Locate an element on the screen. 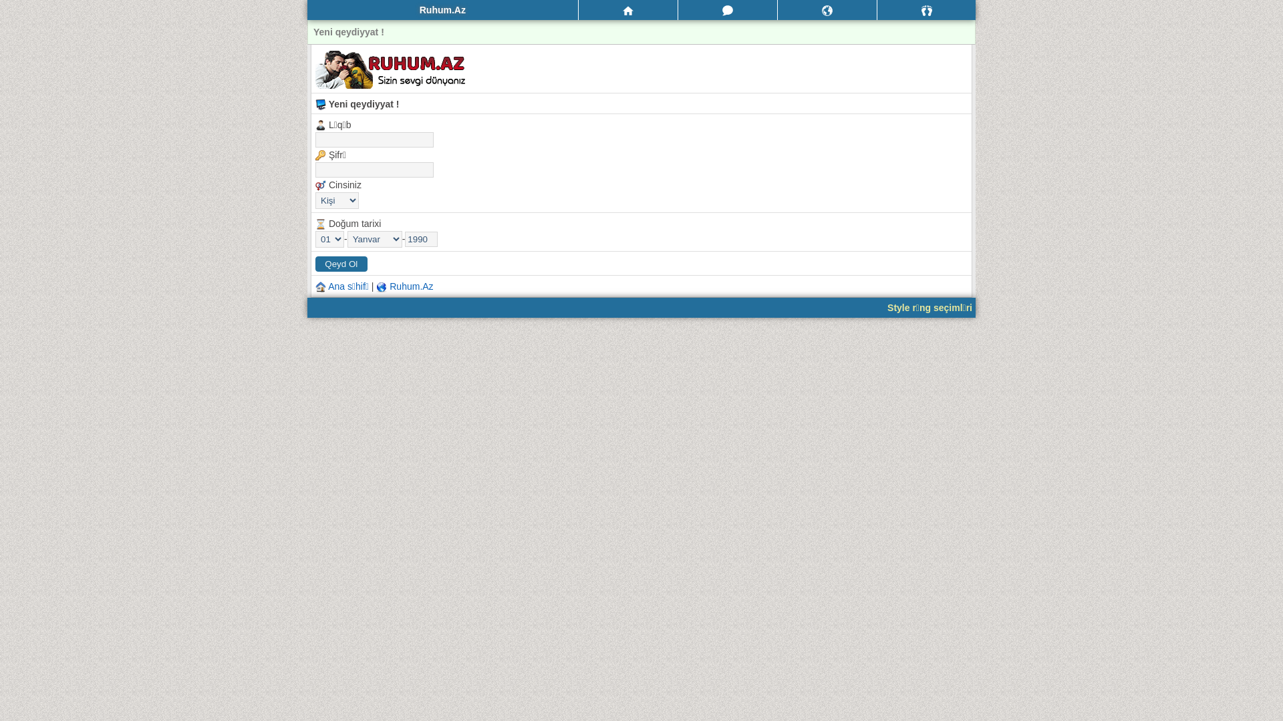 The height and width of the screenshot is (721, 1283). Leqebiniz (Nick) is located at coordinates (374, 170).